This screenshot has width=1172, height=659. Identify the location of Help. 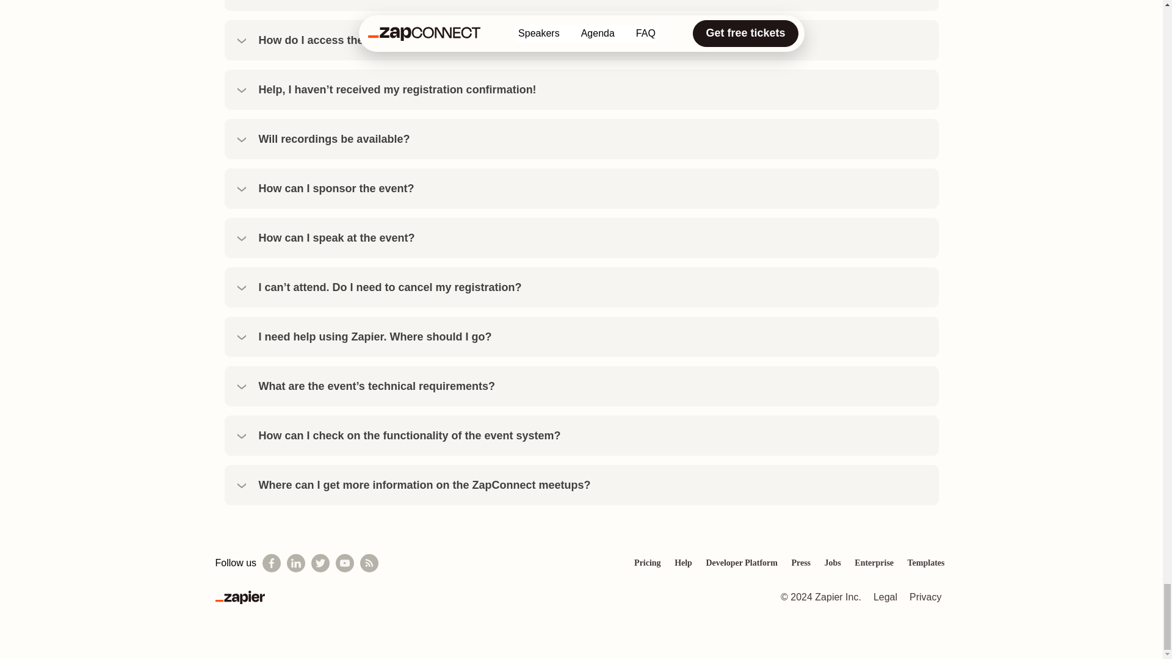
(683, 563).